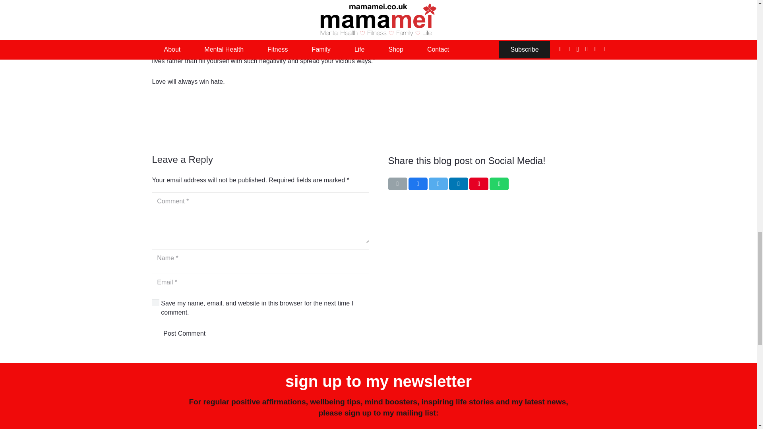 Image resolution: width=763 pixels, height=429 pixels. I want to click on Share this, so click(459, 184).